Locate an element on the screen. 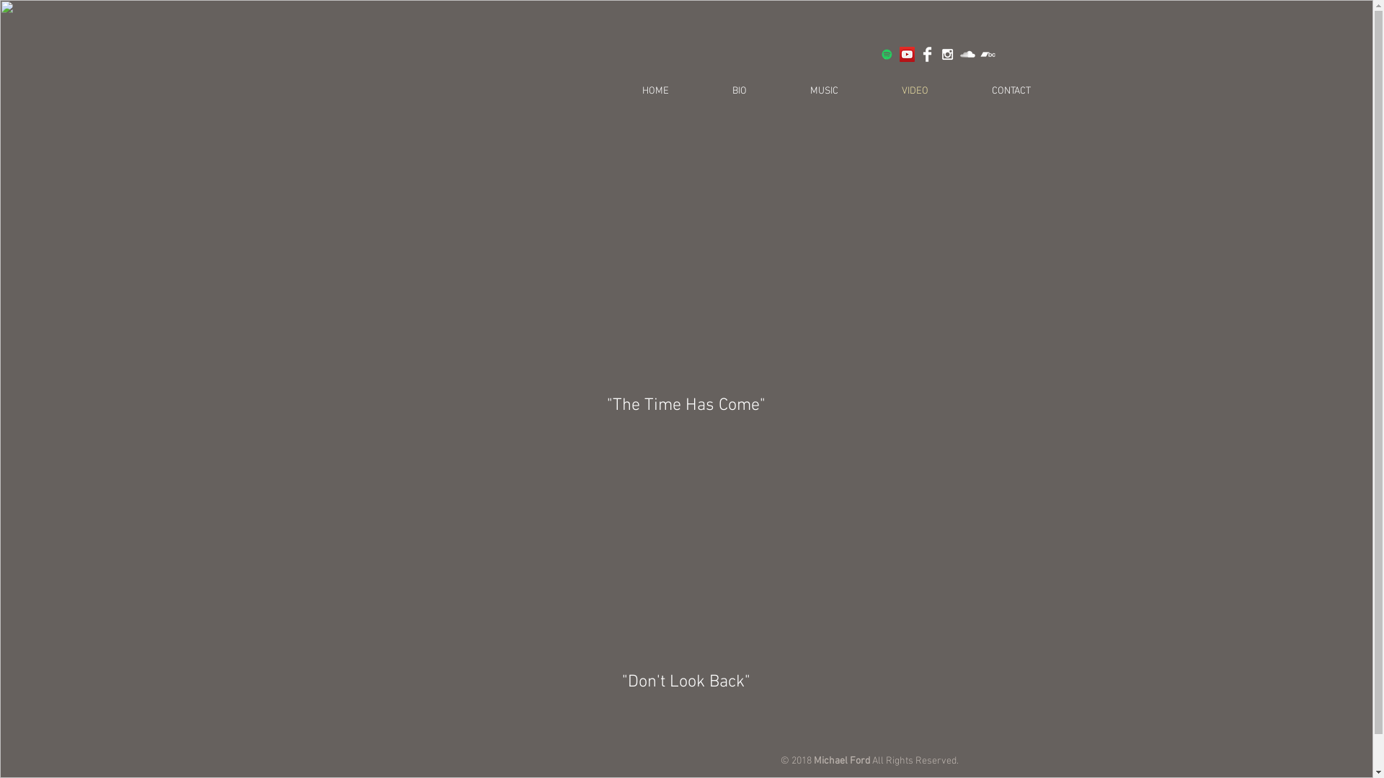 The image size is (1384, 778). BIO is located at coordinates (717, 91).